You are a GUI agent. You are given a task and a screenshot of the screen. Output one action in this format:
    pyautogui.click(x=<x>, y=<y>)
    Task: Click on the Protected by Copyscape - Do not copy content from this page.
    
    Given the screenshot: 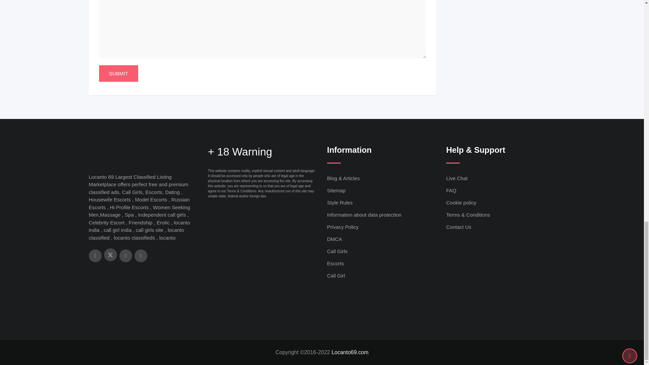 What is the action you would take?
    pyautogui.click(x=465, y=248)
    